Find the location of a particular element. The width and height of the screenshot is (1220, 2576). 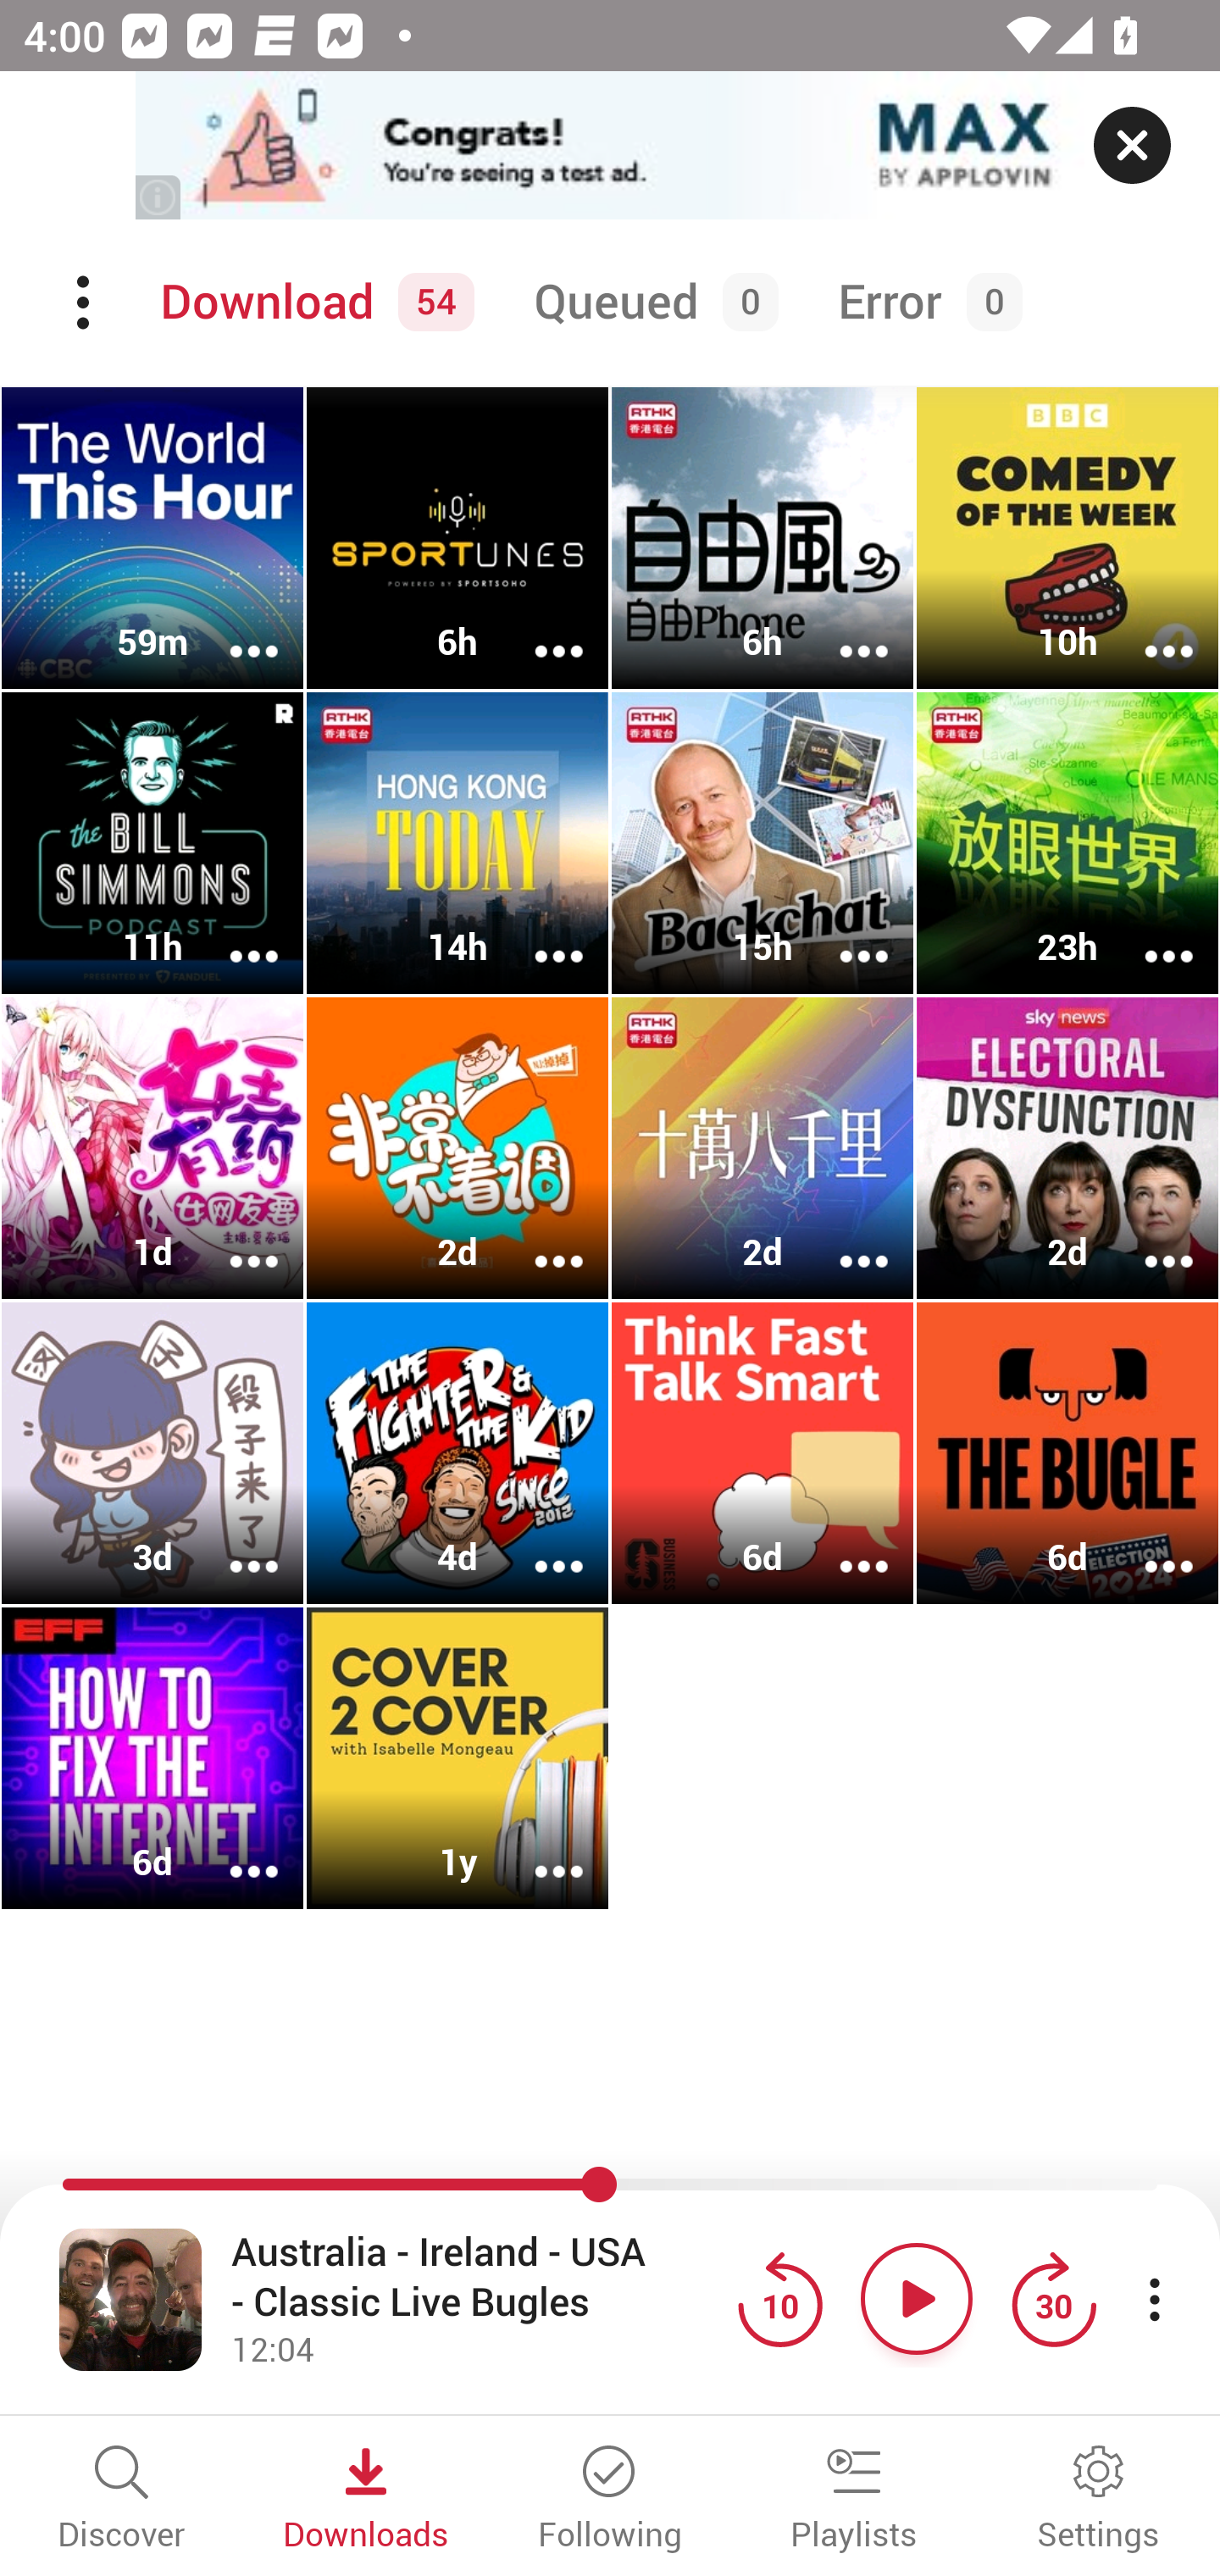

Discover is located at coordinates (122, 2500).